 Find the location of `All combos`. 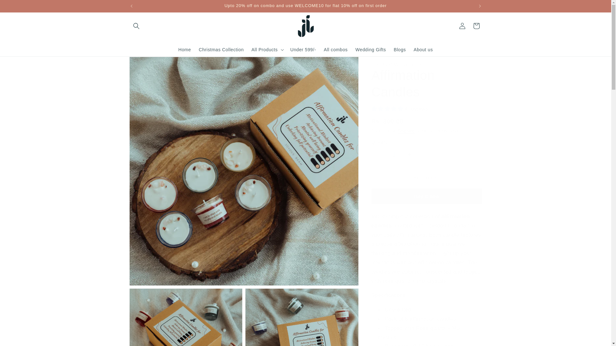

All combos is located at coordinates (335, 49).